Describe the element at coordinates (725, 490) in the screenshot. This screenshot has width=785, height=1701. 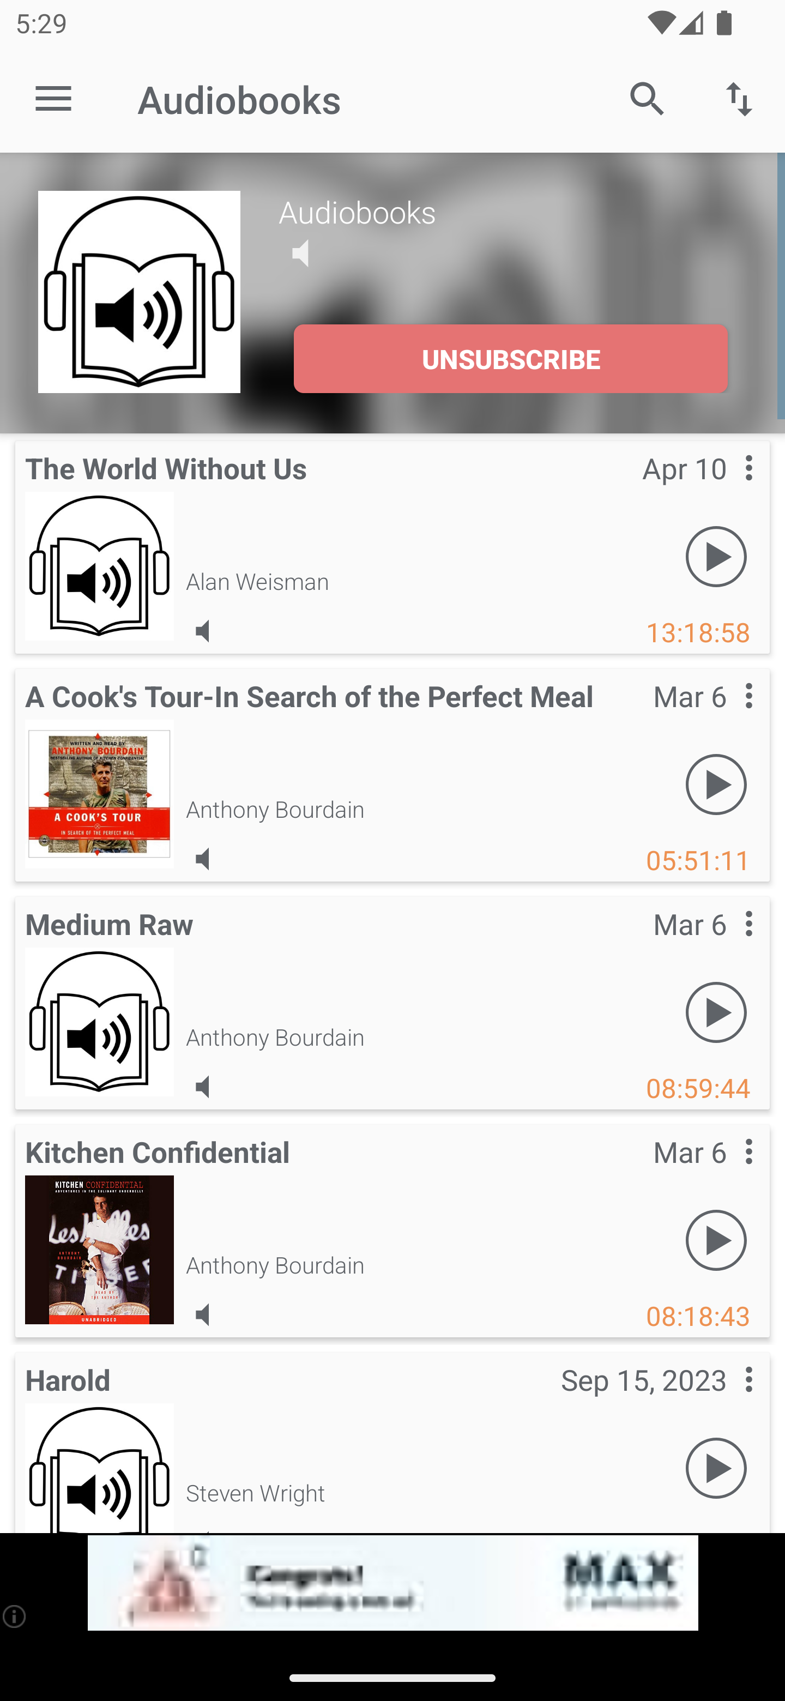
I see `Contextual menu` at that location.